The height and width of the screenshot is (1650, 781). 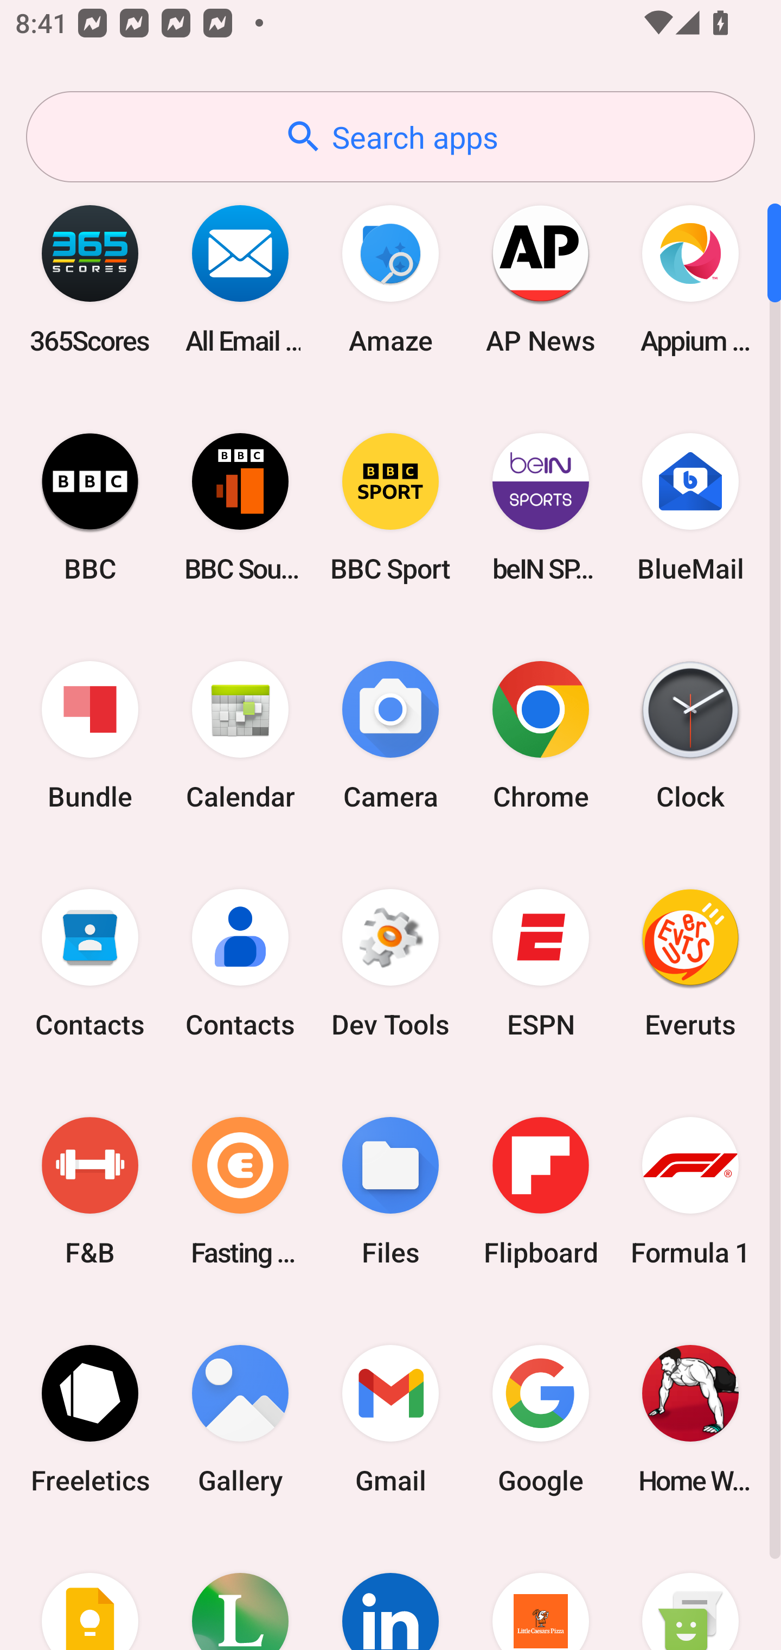 What do you see at coordinates (540, 963) in the screenshot?
I see `ESPN` at bounding box center [540, 963].